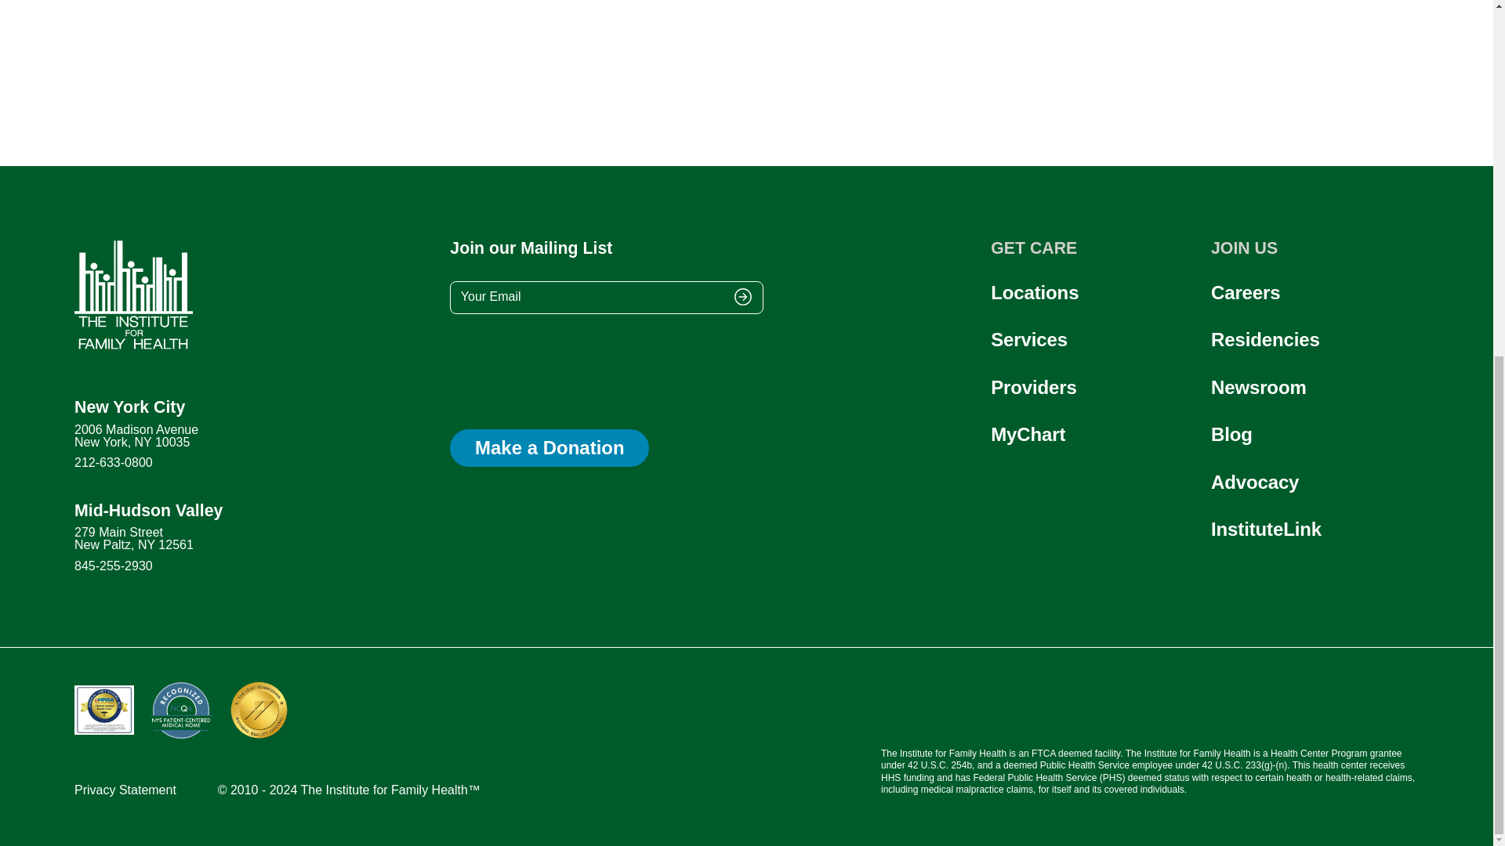  What do you see at coordinates (113, 566) in the screenshot?
I see `Providers` at bounding box center [113, 566].